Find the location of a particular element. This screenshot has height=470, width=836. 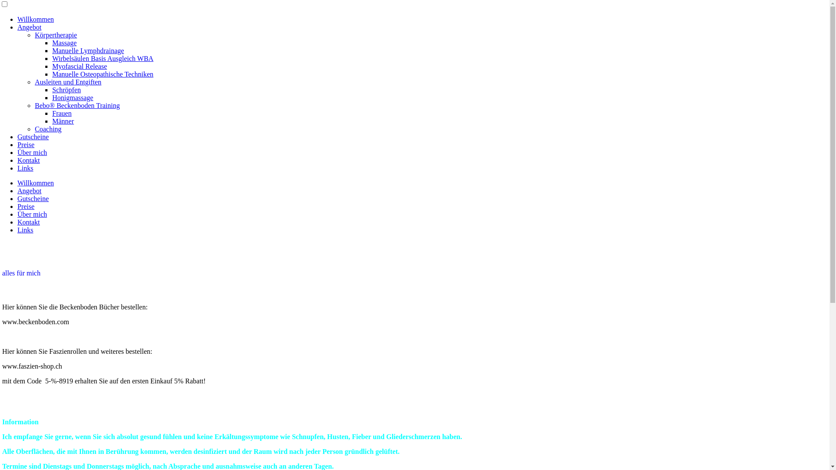

Honigmassage is located at coordinates (73, 97).